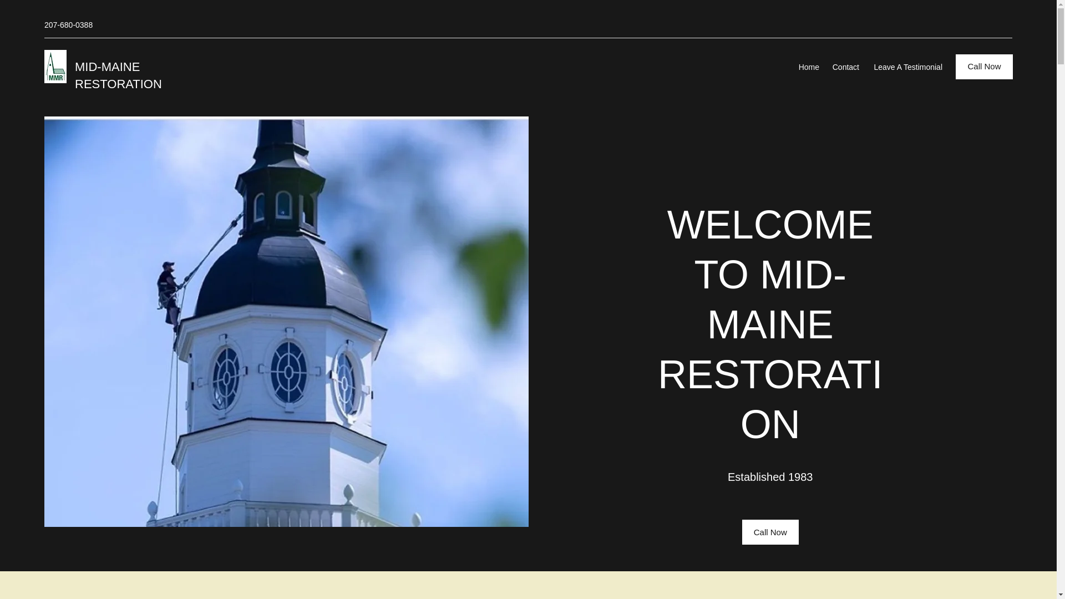  I want to click on Leave A Testimonial, so click(906, 67).